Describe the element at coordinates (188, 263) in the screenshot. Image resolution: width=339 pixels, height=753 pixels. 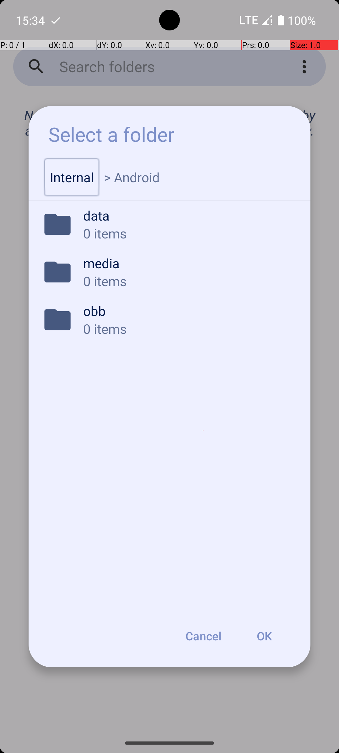
I see `media` at that location.